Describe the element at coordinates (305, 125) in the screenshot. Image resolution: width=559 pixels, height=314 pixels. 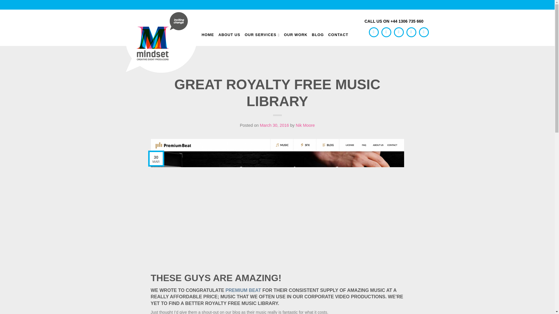
I see `Nik Moore` at that location.